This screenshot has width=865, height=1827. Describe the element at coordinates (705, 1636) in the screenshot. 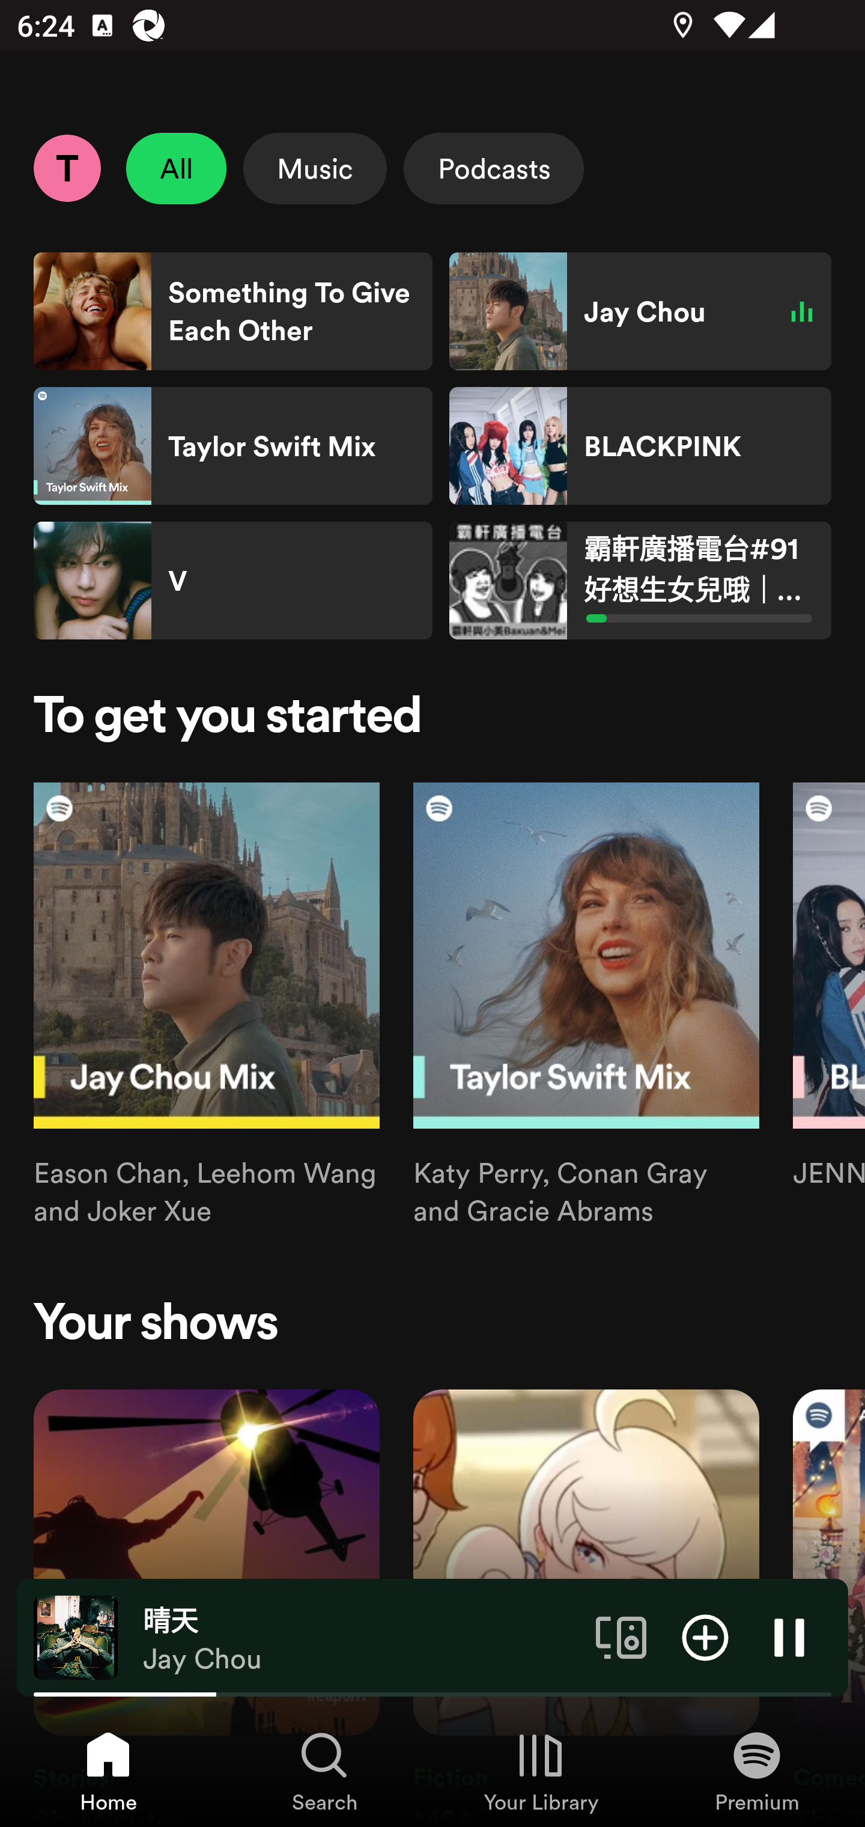

I see `Add item` at that location.